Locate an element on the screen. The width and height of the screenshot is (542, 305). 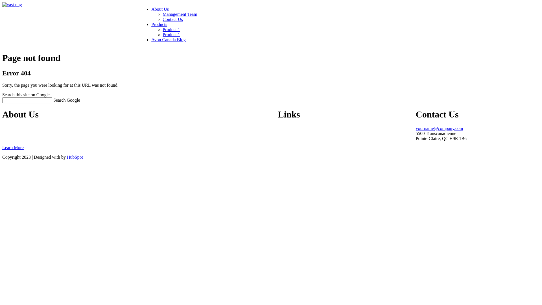
yourname@company.com is located at coordinates (440, 128).